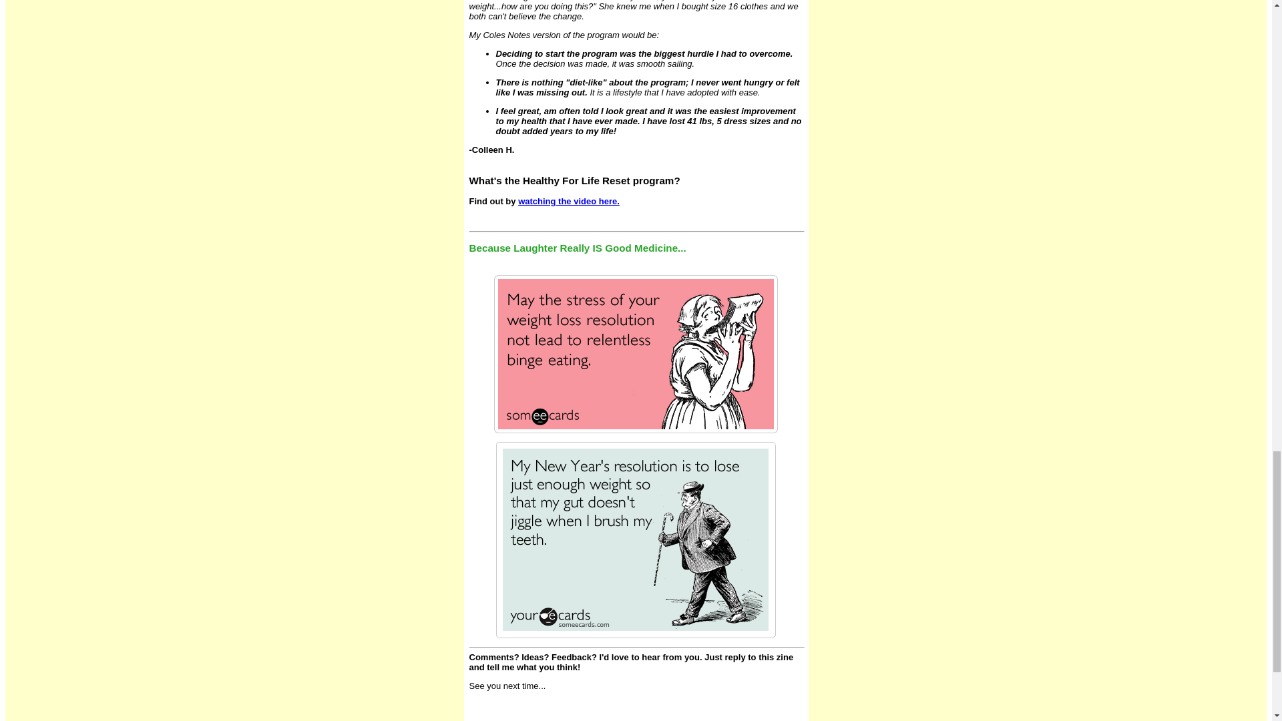  I want to click on watching the video here., so click(568, 200).